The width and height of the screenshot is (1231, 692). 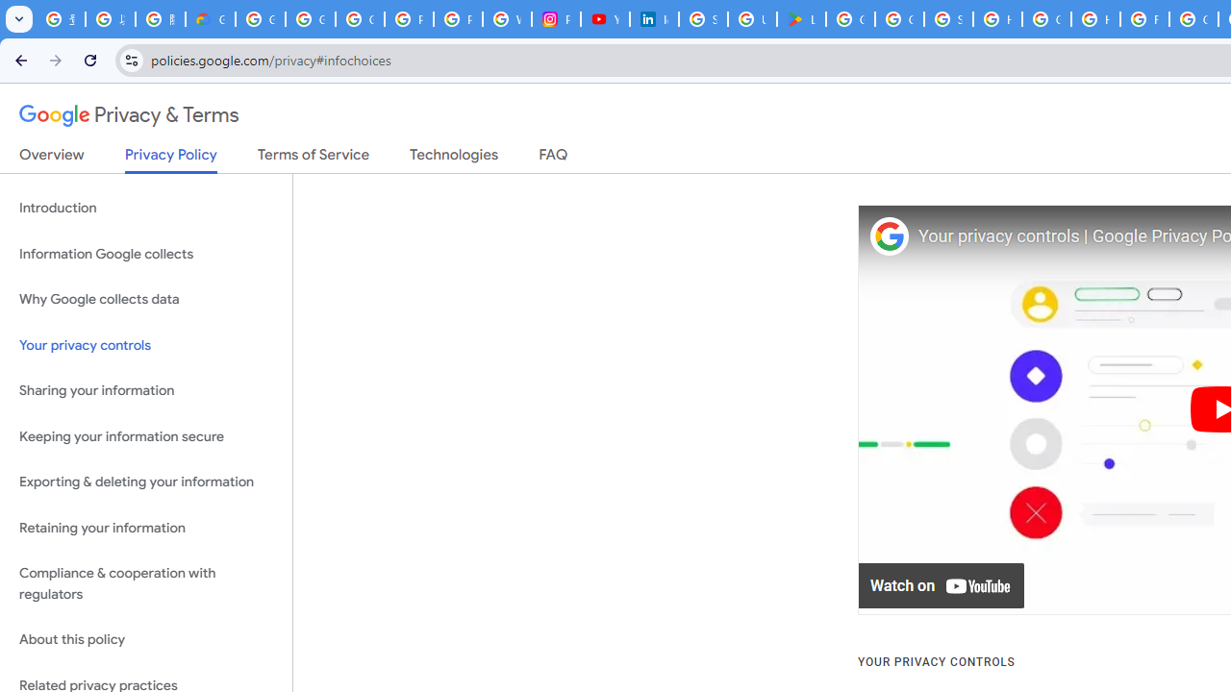 I want to click on Introduction, so click(x=146, y=208).